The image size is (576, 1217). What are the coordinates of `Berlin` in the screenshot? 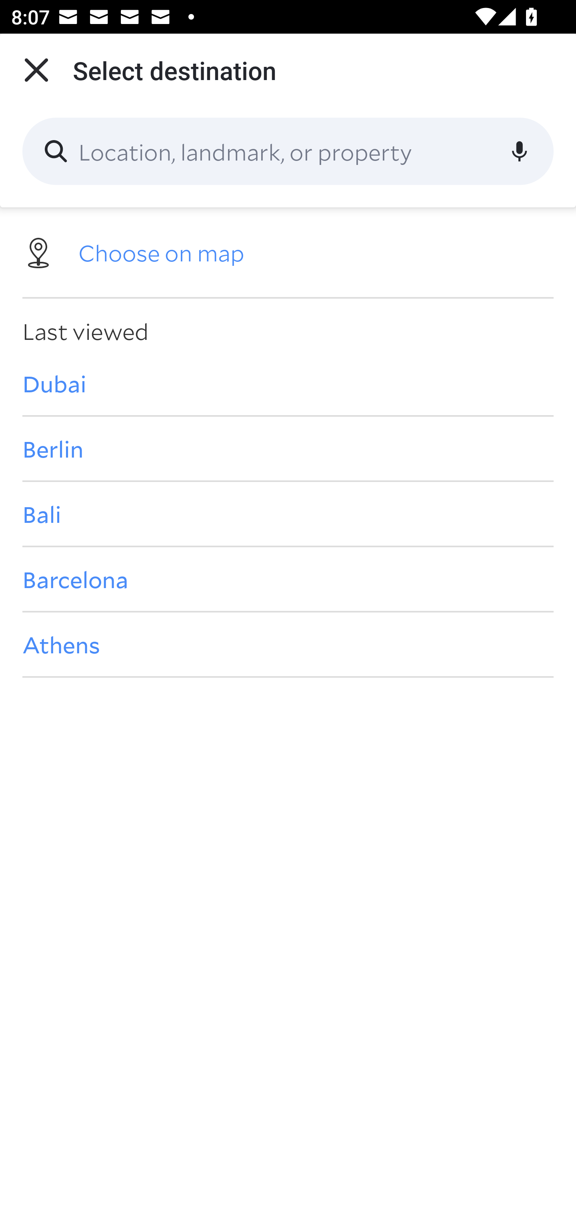 It's located at (288, 448).